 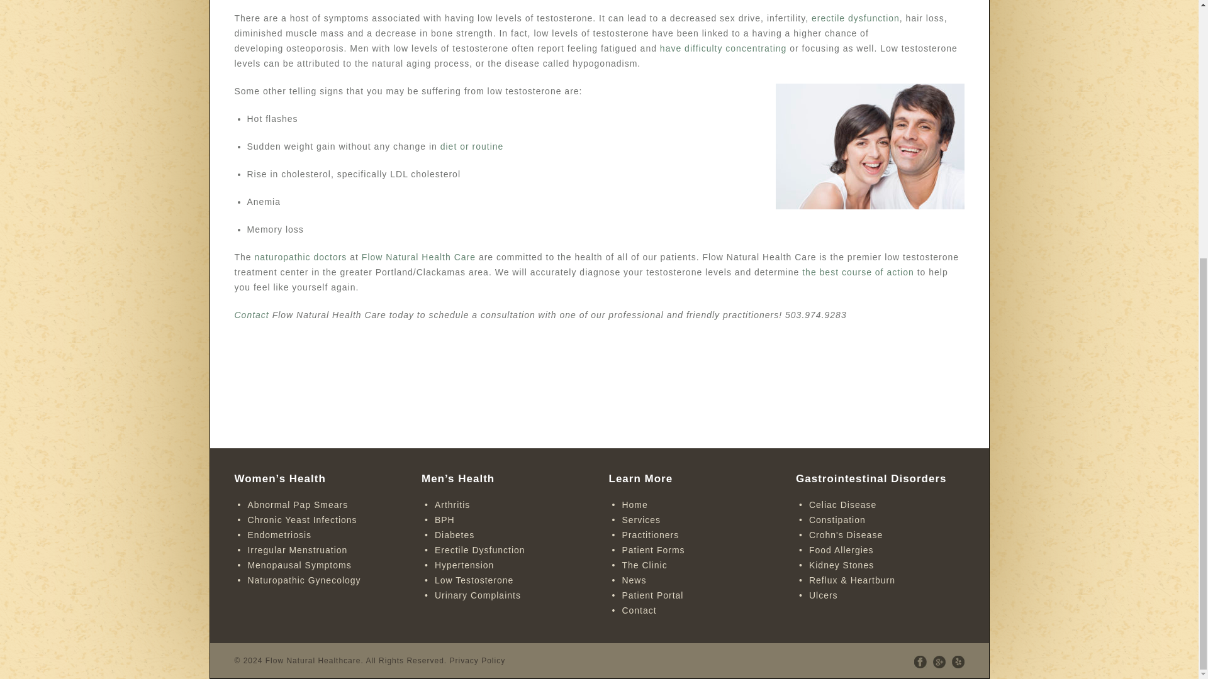 I want to click on Arthritis, so click(x=452, y=504).